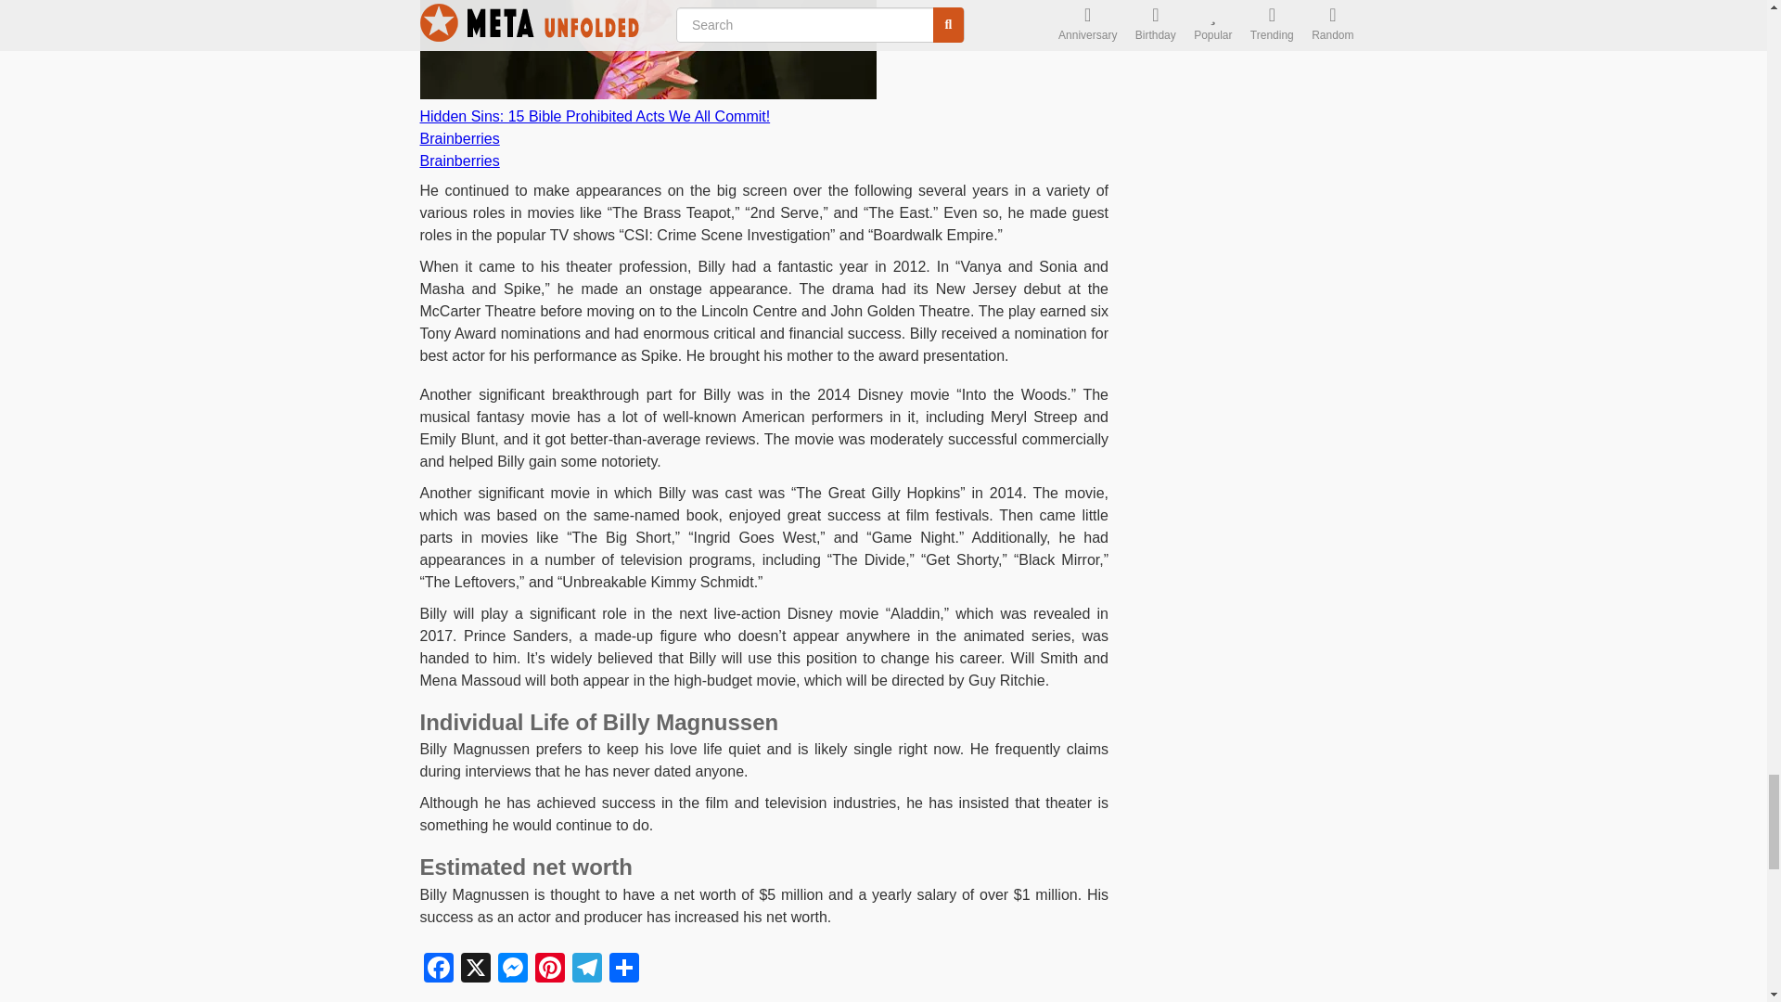 Image resolution: width=1781 pixels, height=1002 pixels. What do you see at coordinates (512, 970) in the screenshot?
I see `Messenger` at bounding box center [512, 970].